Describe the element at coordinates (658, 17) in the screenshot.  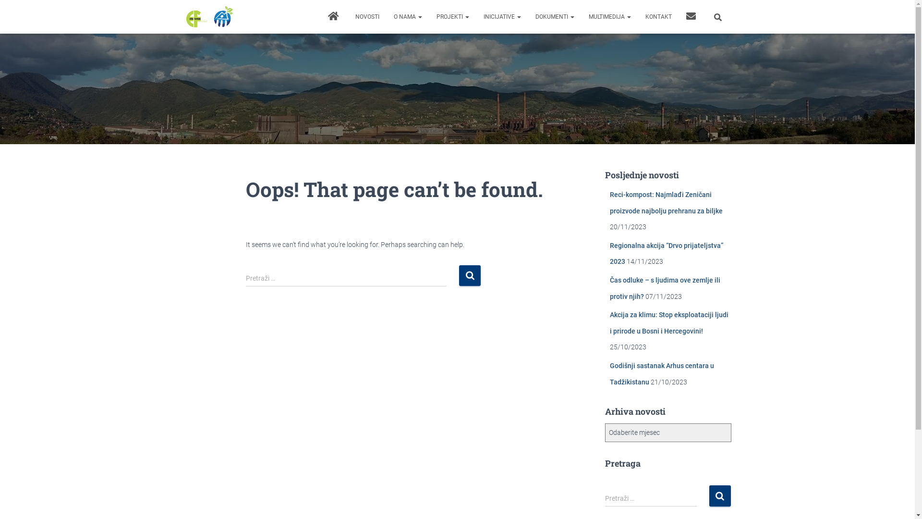
I see `KONTAKT` at that location.